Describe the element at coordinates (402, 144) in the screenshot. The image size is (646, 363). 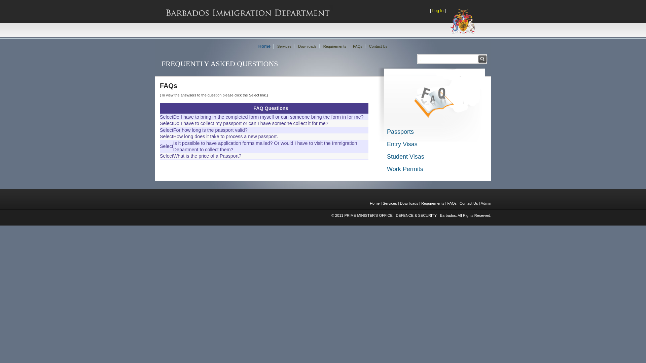
I see `Entry Visas` at that location.